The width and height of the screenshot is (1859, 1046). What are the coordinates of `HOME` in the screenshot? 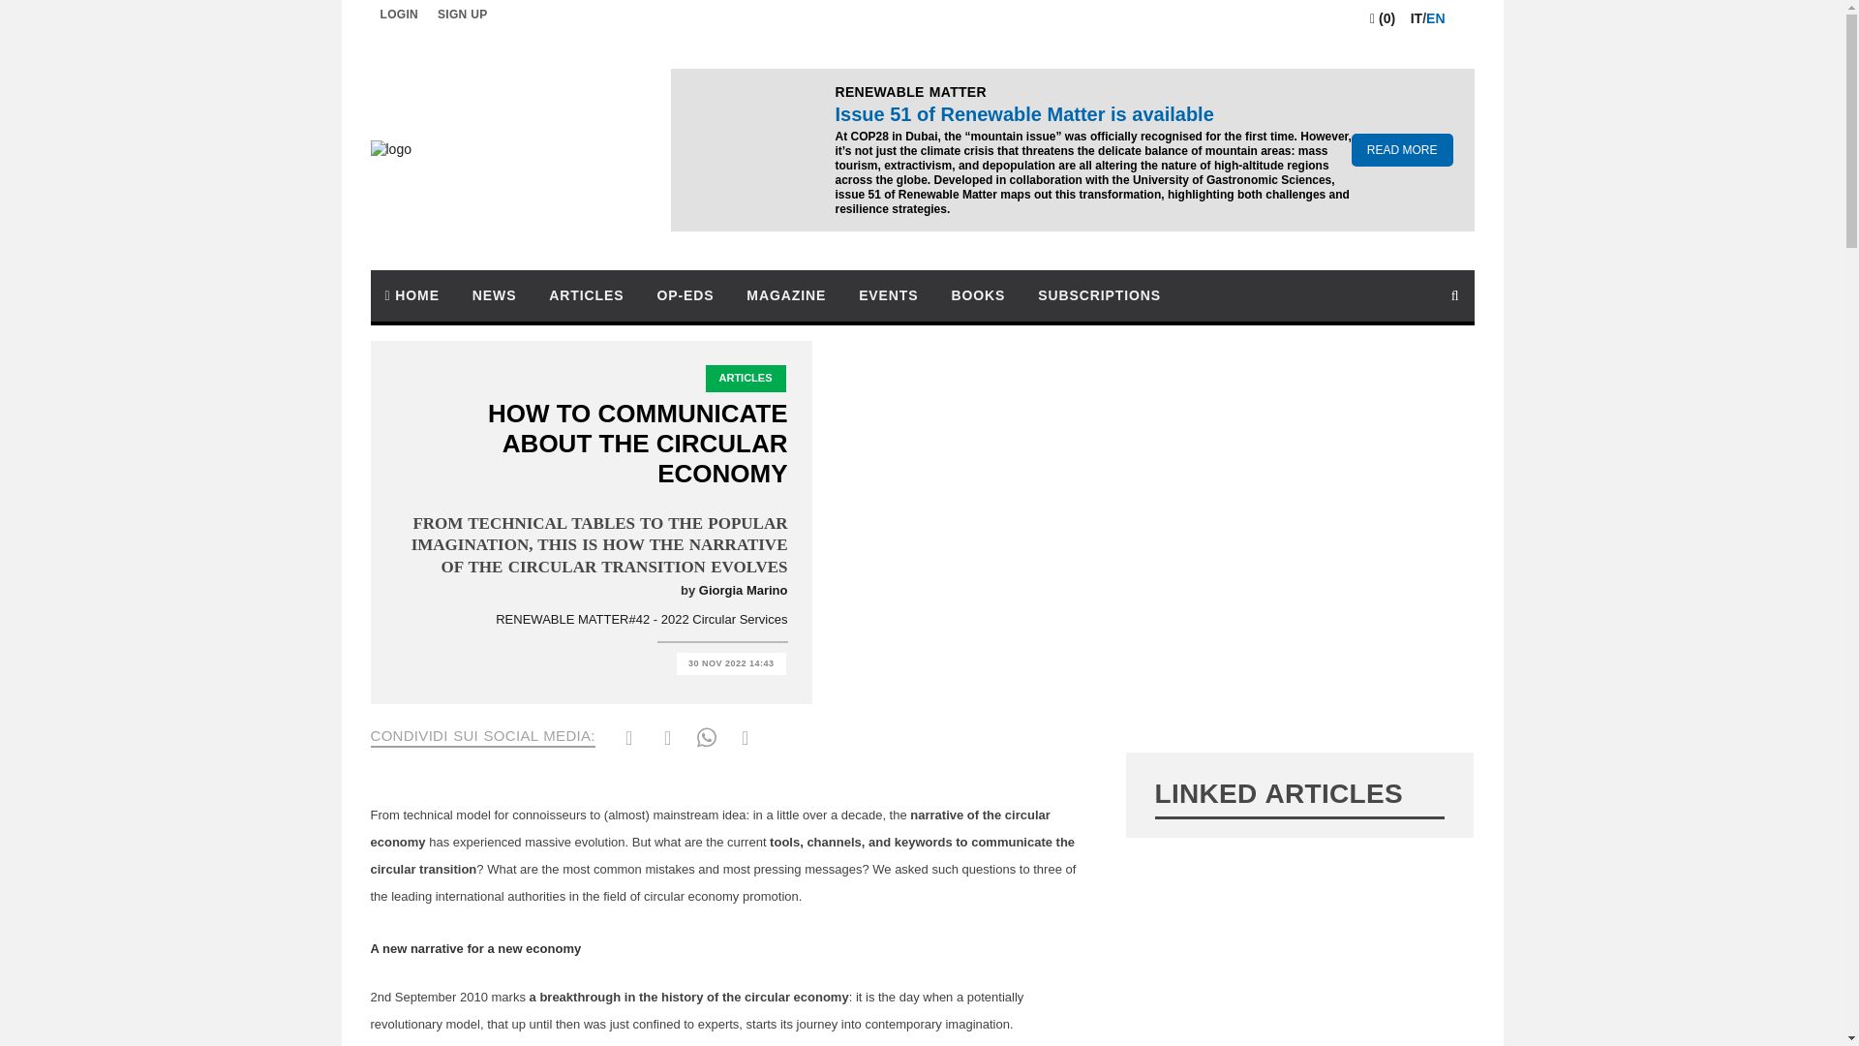 It's located at (411, 294).